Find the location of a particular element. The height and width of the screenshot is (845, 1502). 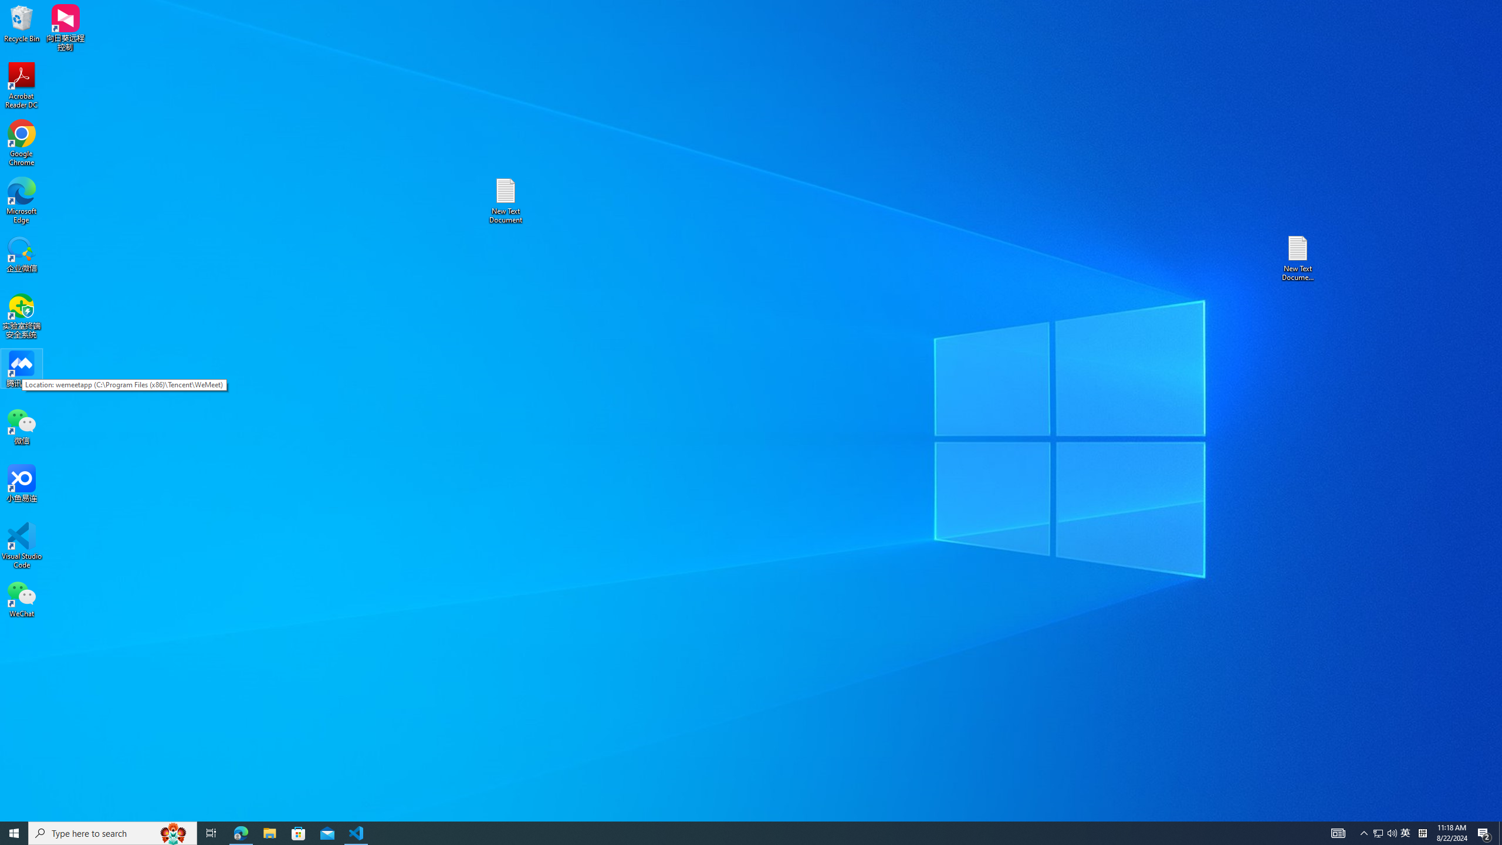

New Text Document (2) is located at coordinates (1298, 258).